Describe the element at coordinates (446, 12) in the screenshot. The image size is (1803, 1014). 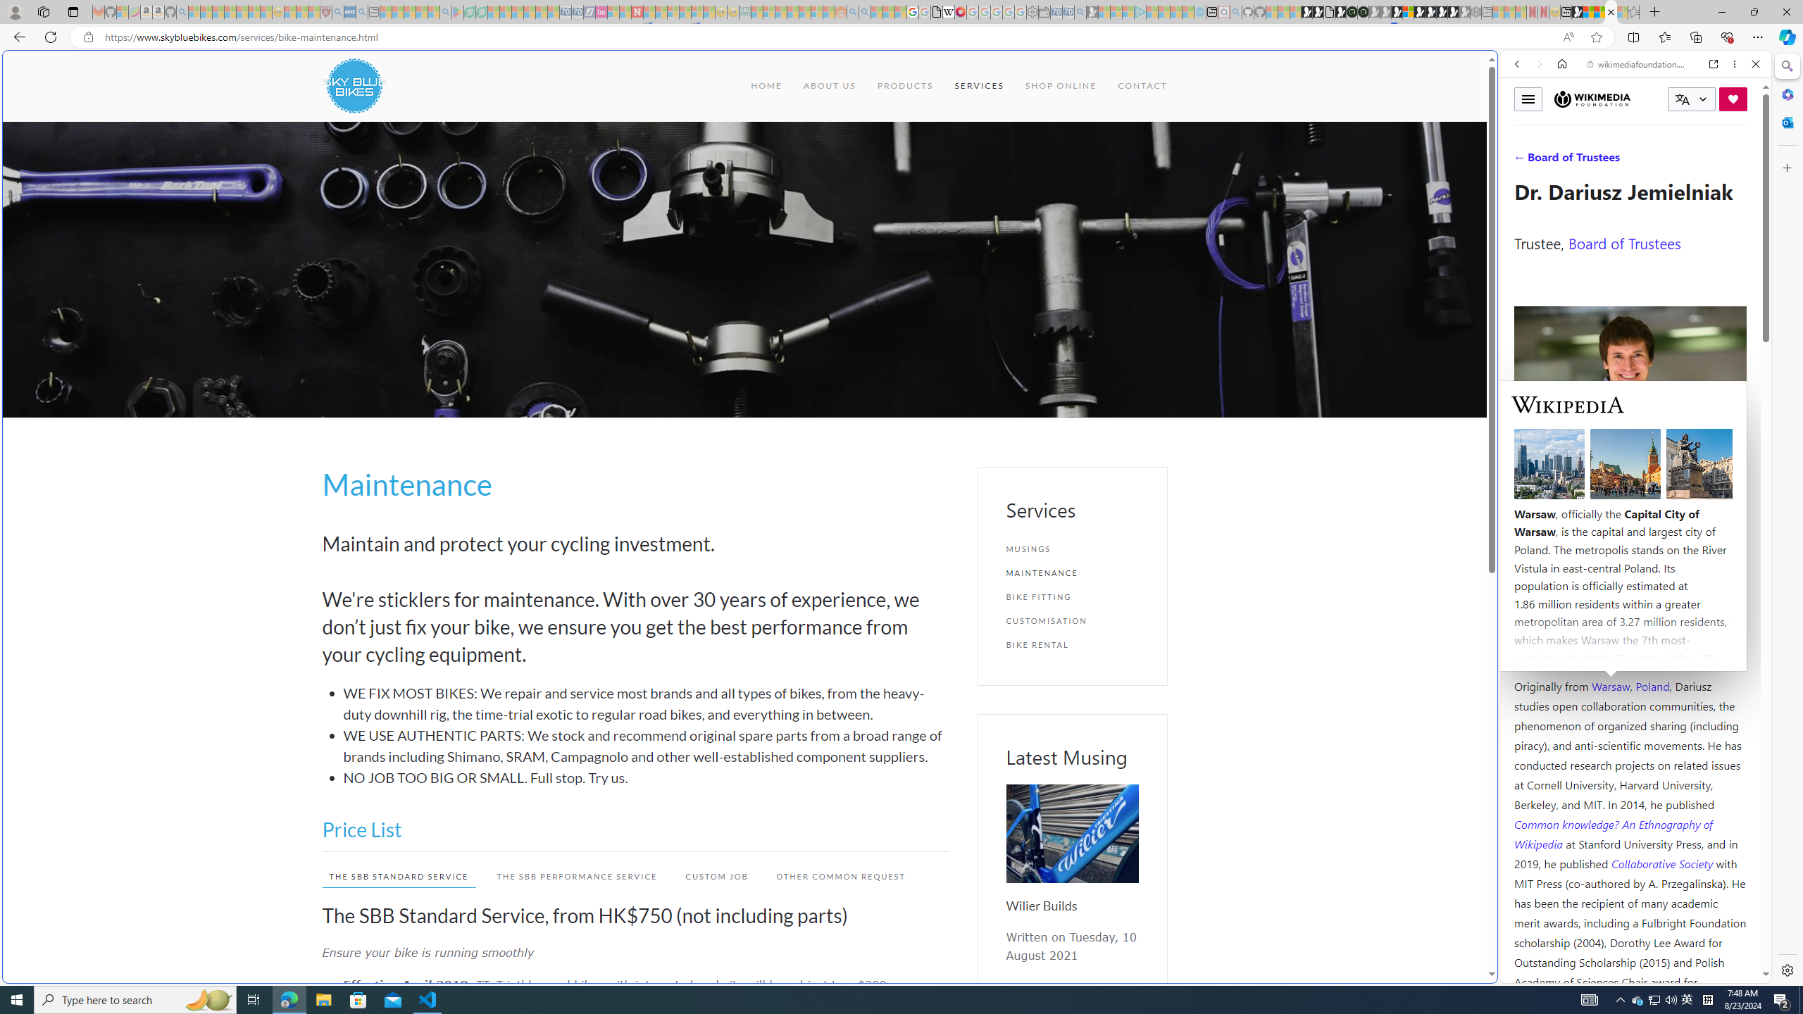
I see `google - Search - Sleeping` at that location.